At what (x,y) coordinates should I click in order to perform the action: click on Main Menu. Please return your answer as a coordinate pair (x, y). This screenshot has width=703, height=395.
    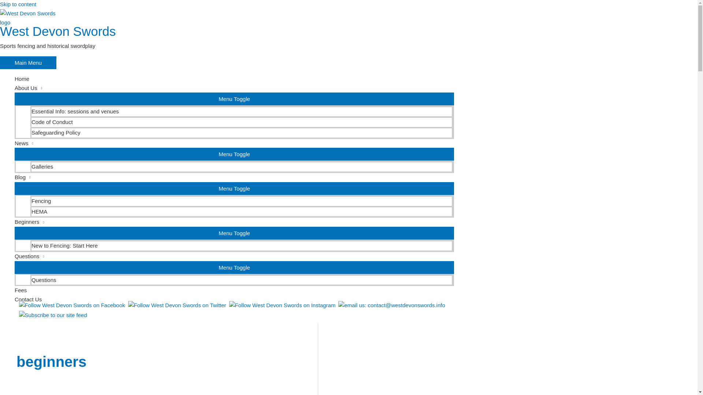
    Looking at the image, I should click on (28, 63).